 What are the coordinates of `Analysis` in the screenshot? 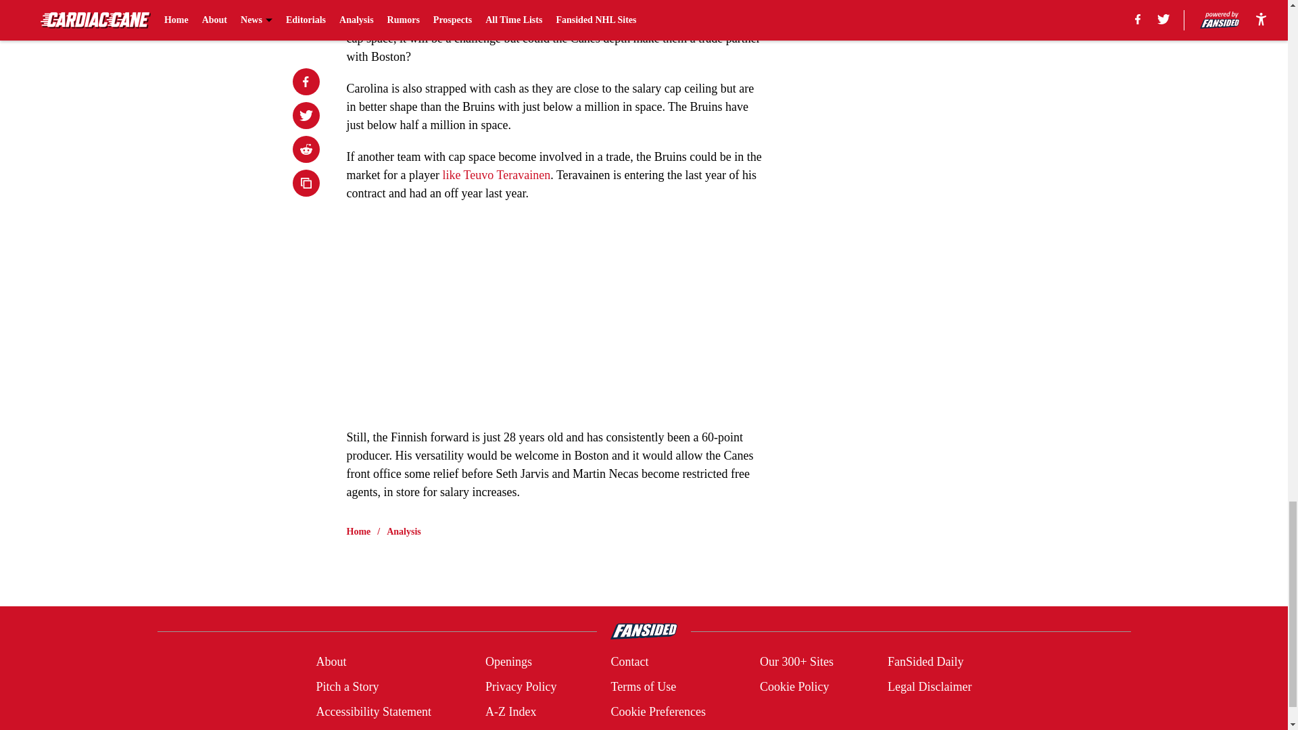 It's located at (404, 531).